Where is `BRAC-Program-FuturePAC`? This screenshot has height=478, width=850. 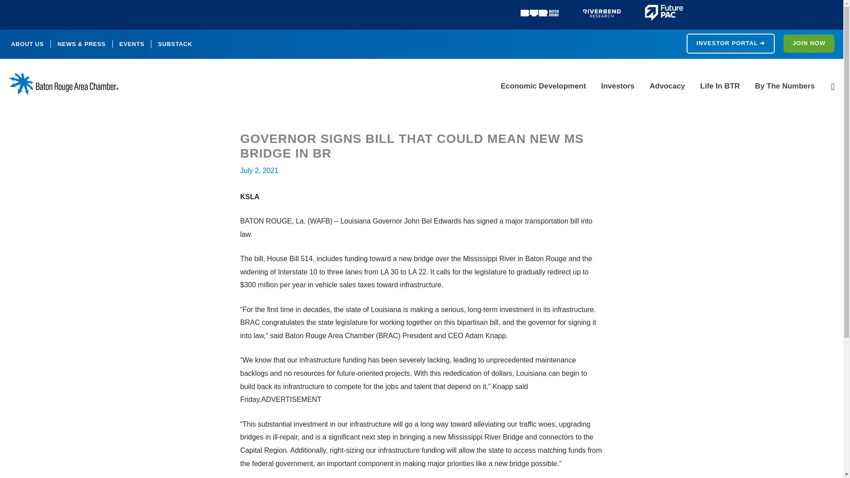 BRAC-Program-FuturePAC is located at coordinates (664, 12).